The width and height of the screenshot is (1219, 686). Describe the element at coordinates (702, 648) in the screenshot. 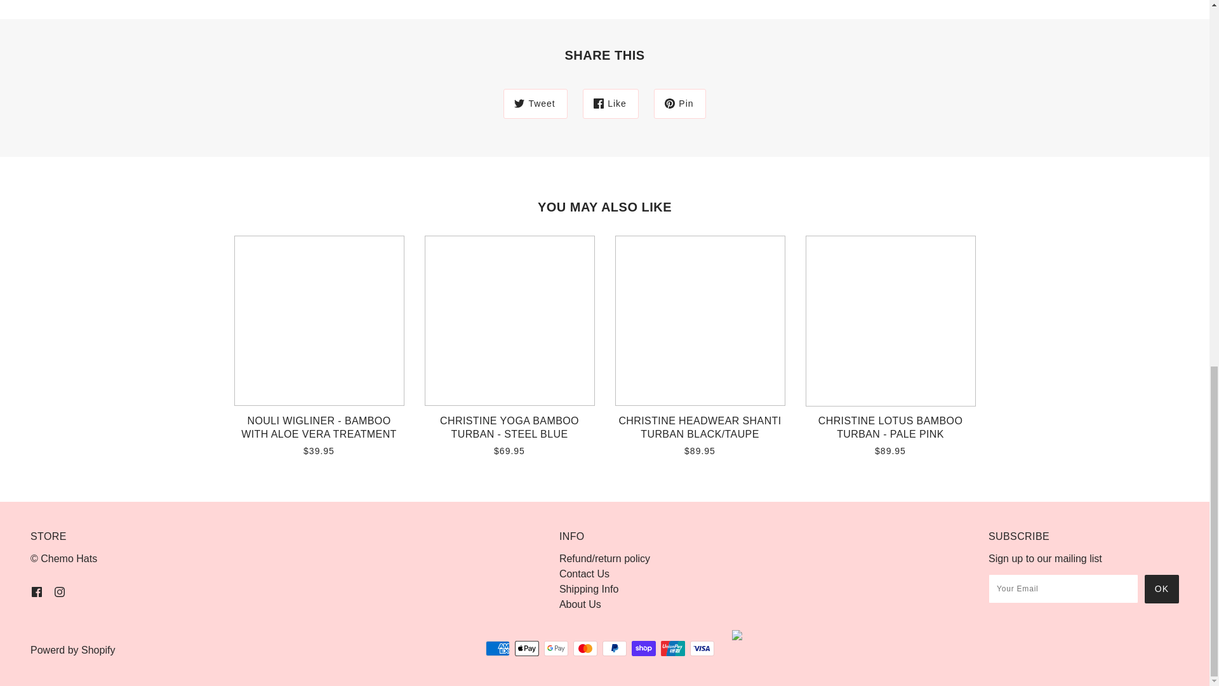

I see `Visa` at that location.